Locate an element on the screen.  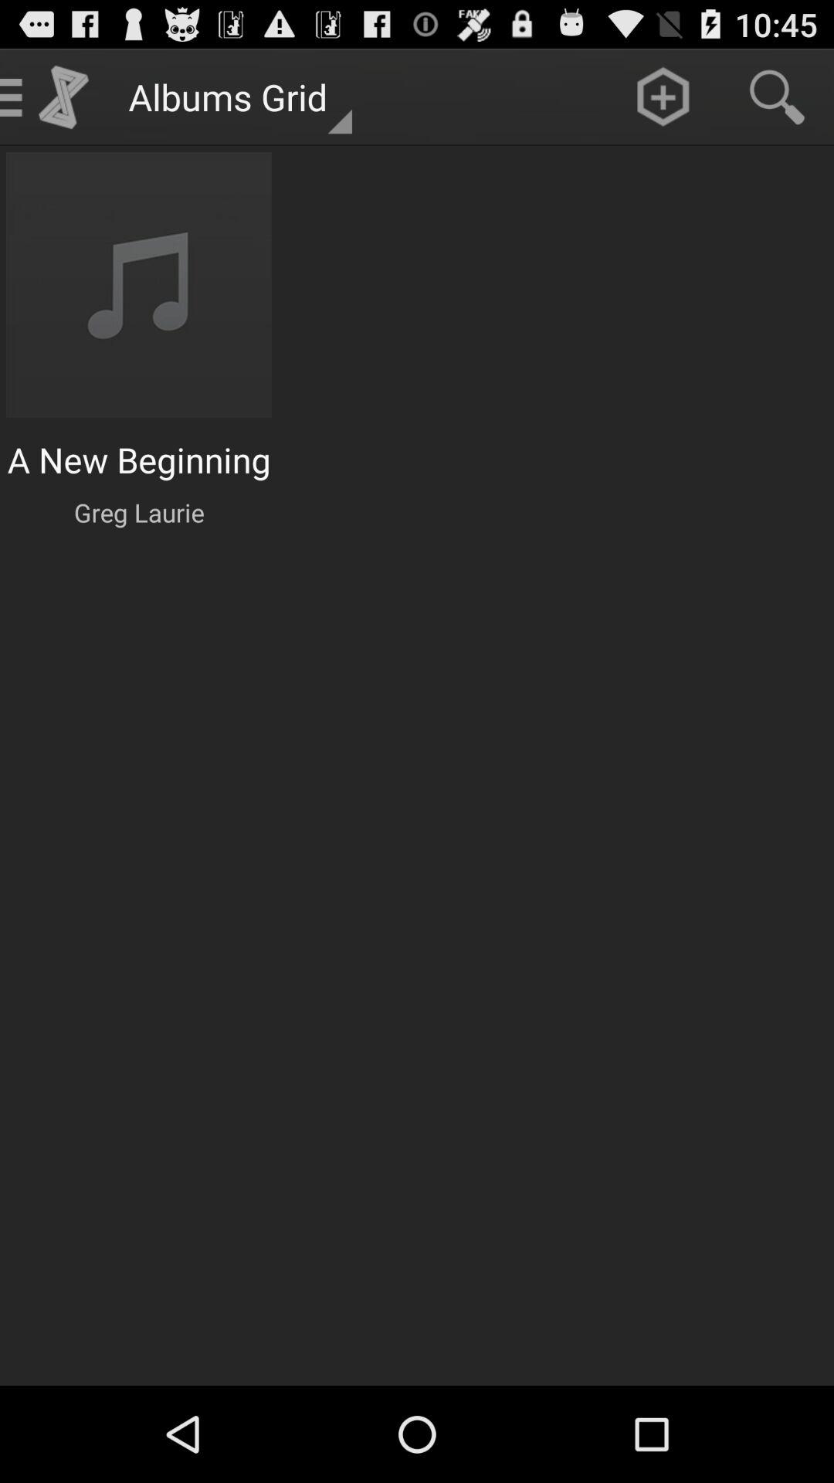
search option is located at coordinates (777, 97).